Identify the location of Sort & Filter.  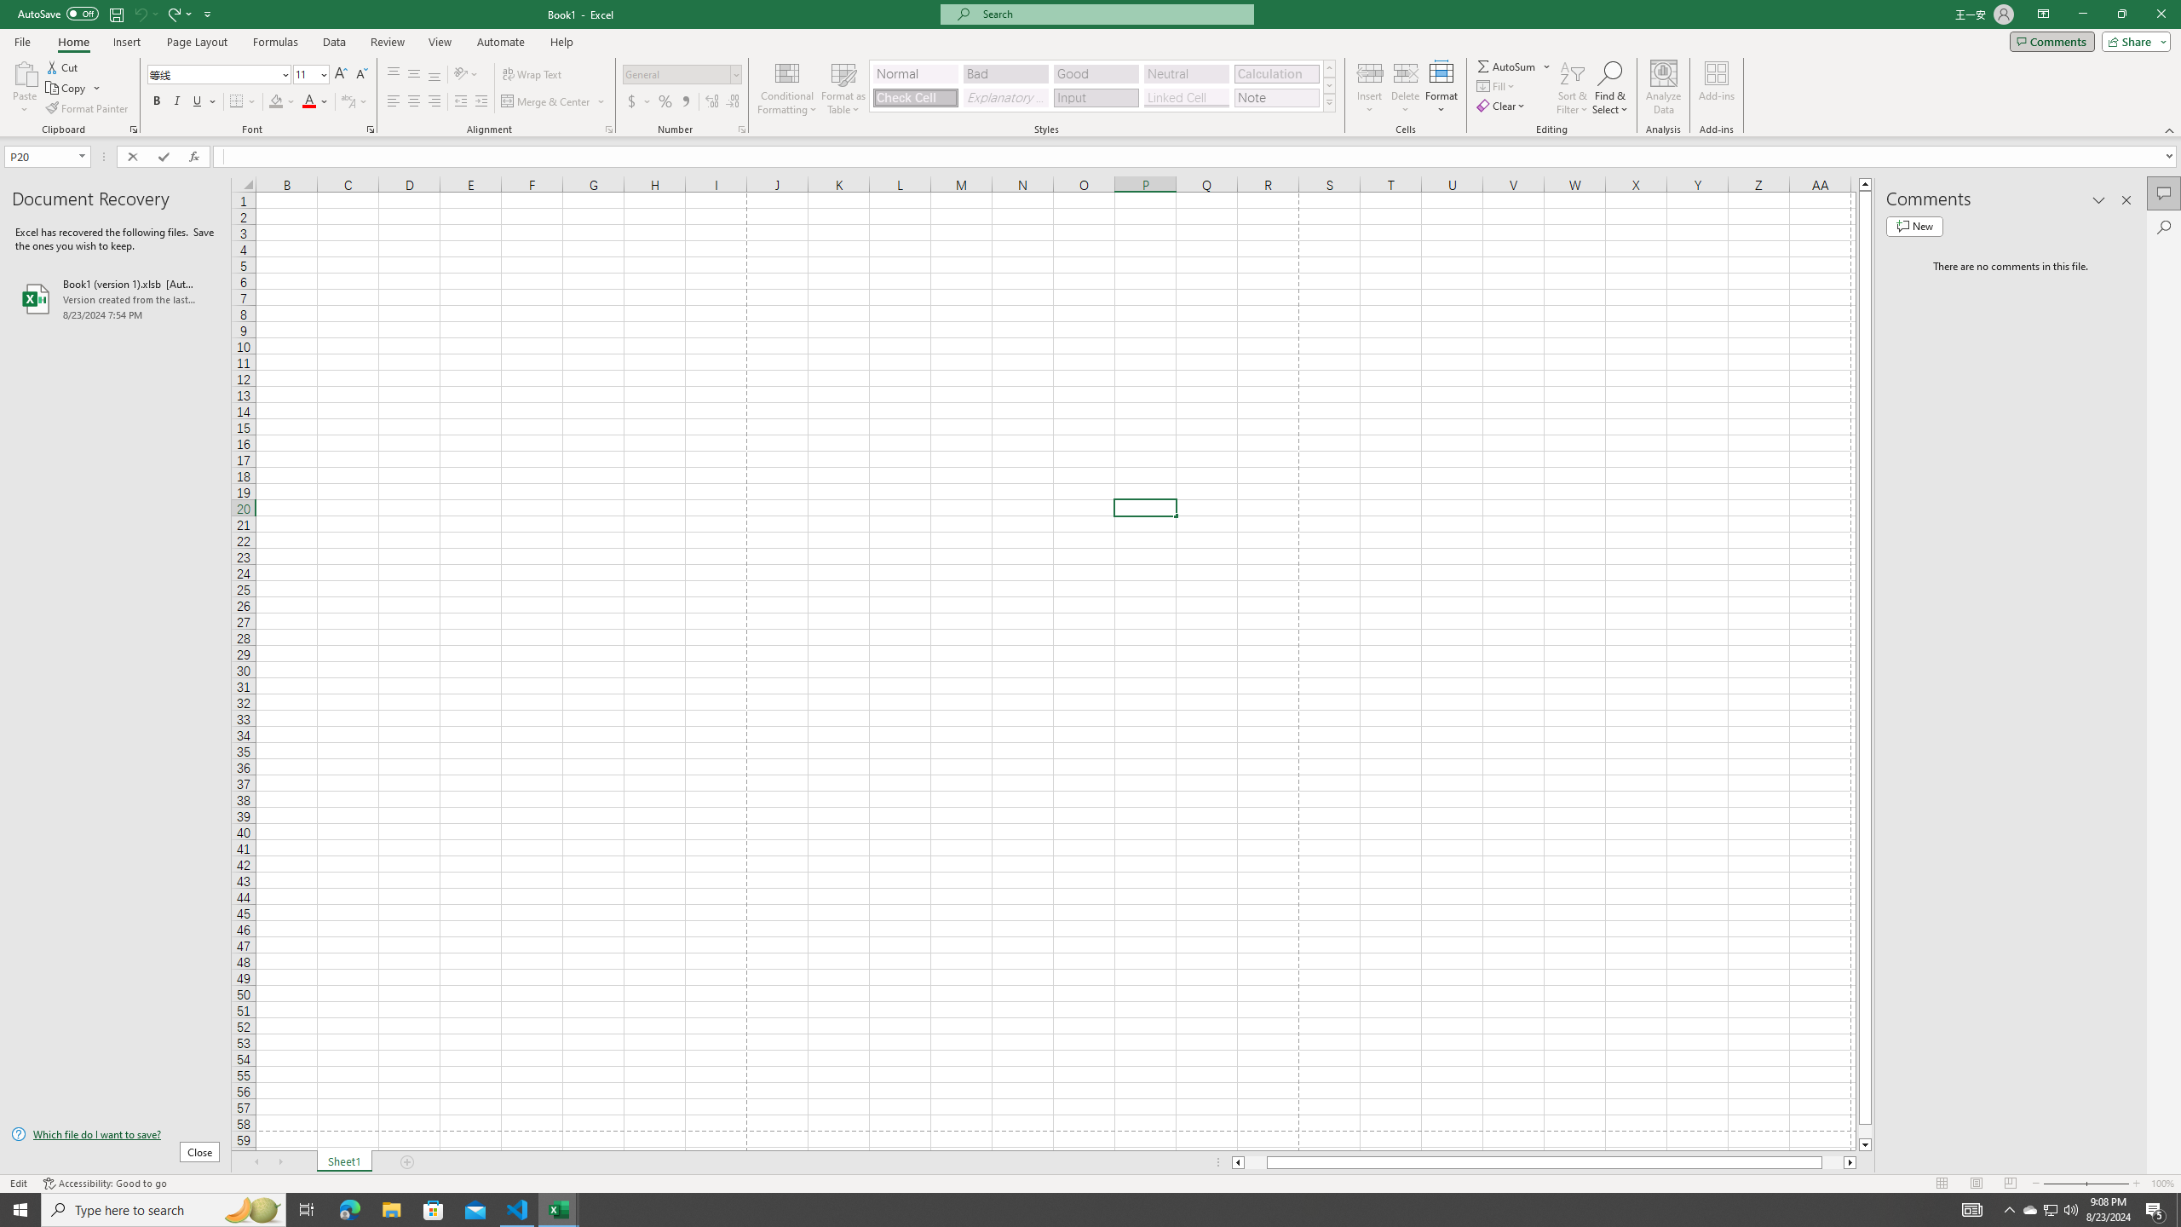
(1573, 88).